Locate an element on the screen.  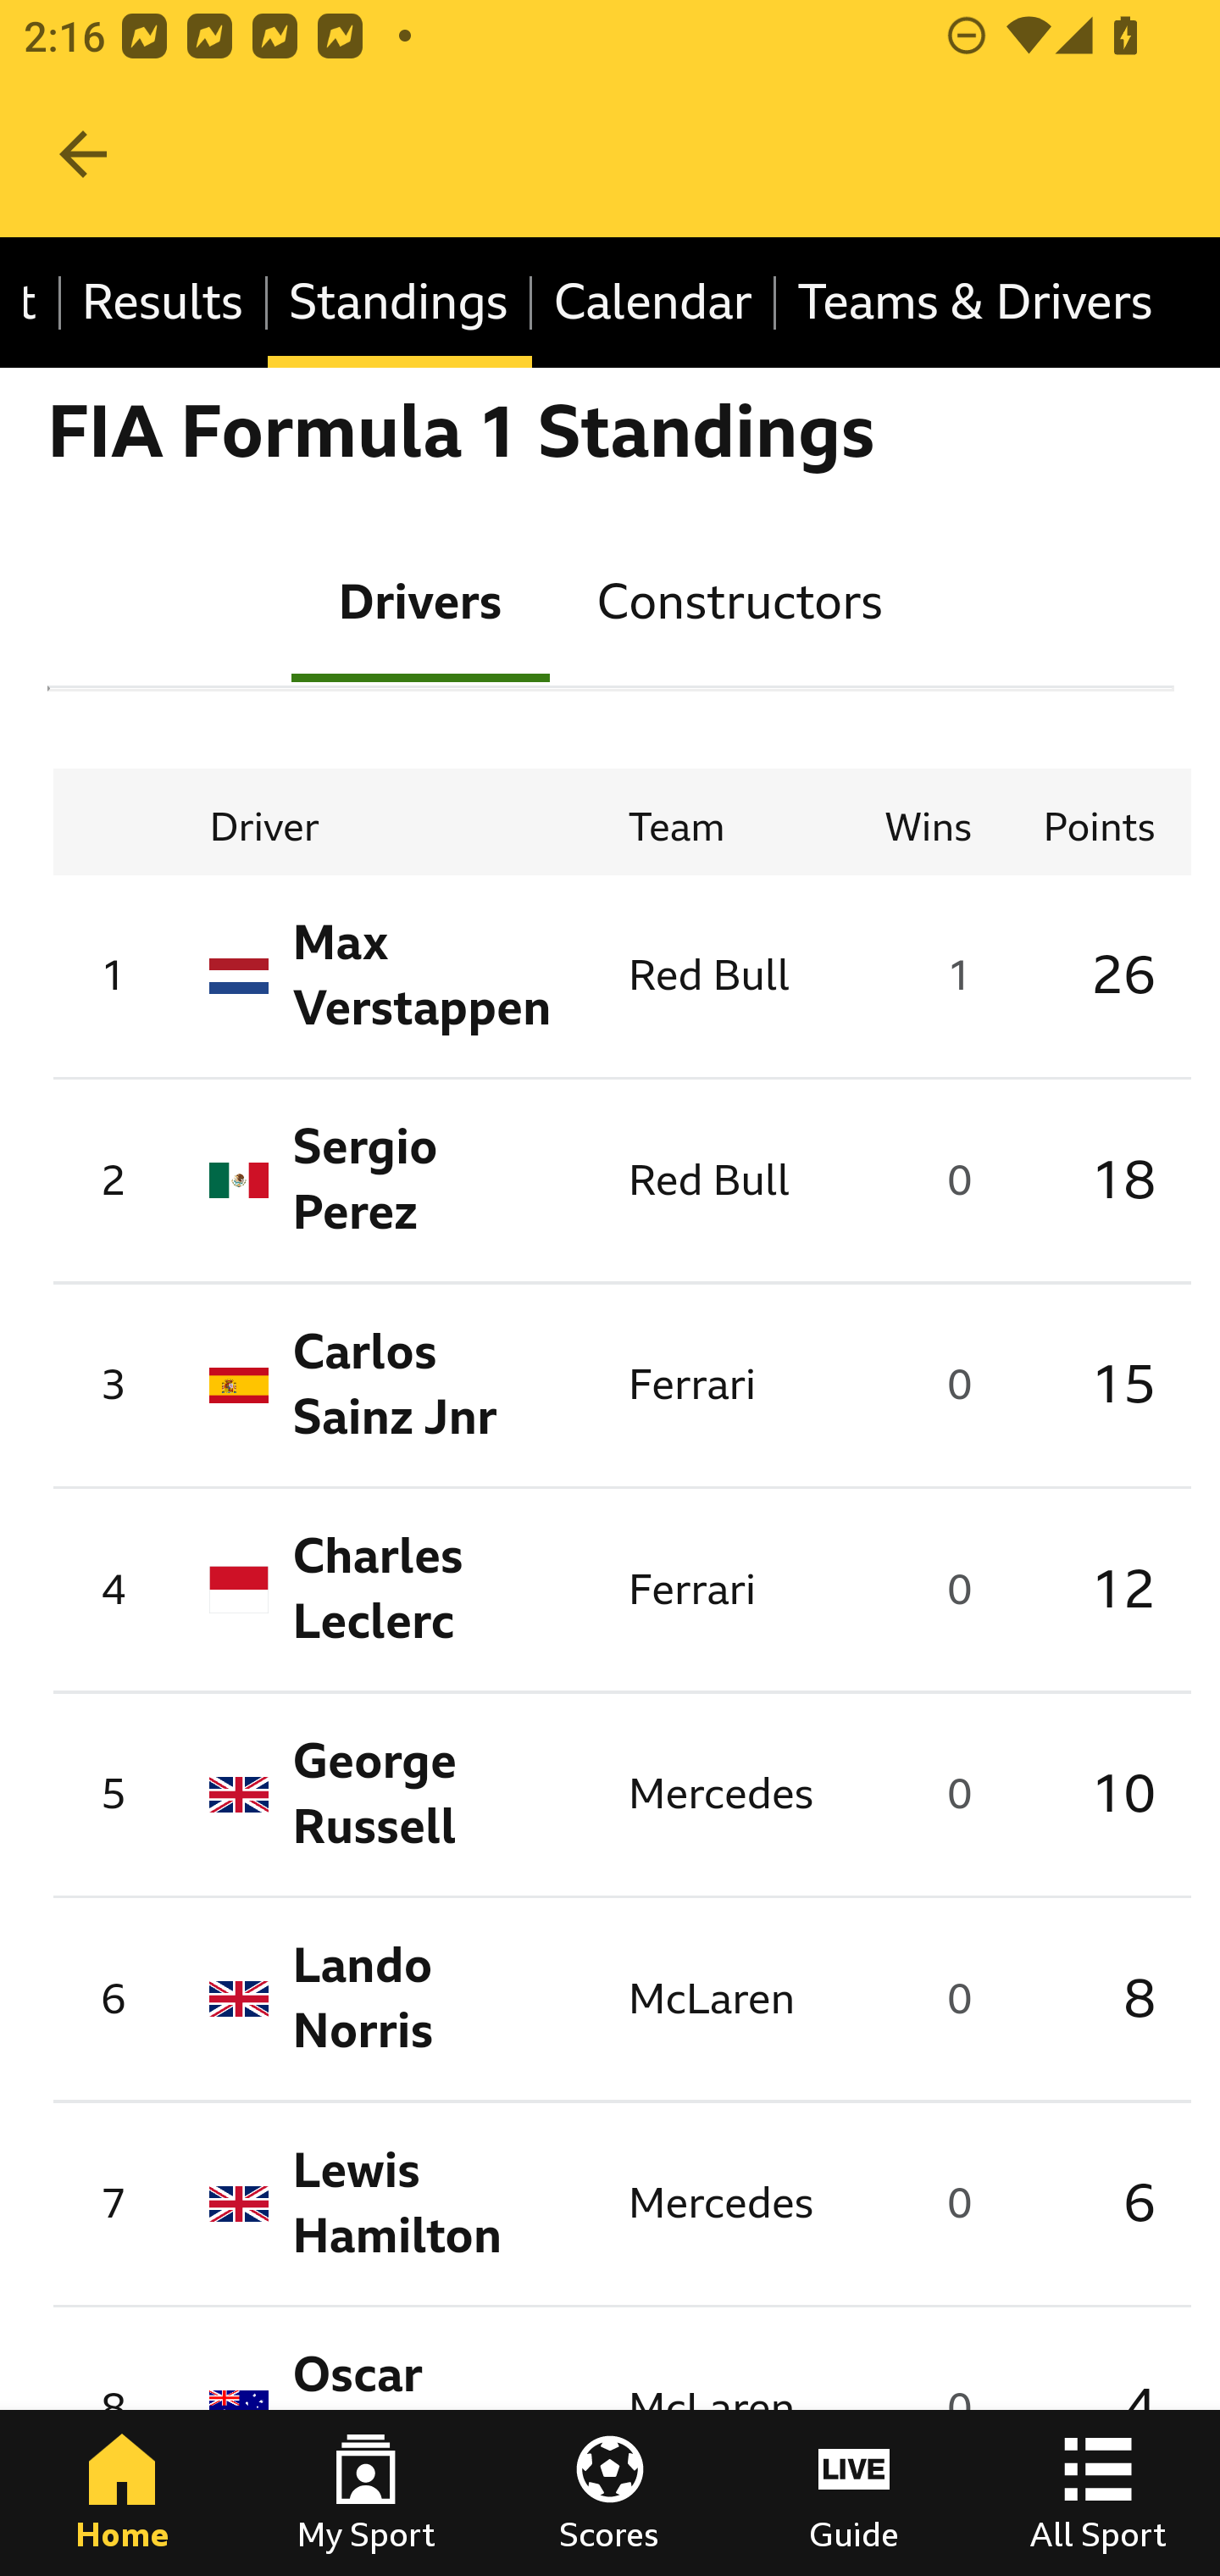
All Sport is located at coordinates (1098, 2493).